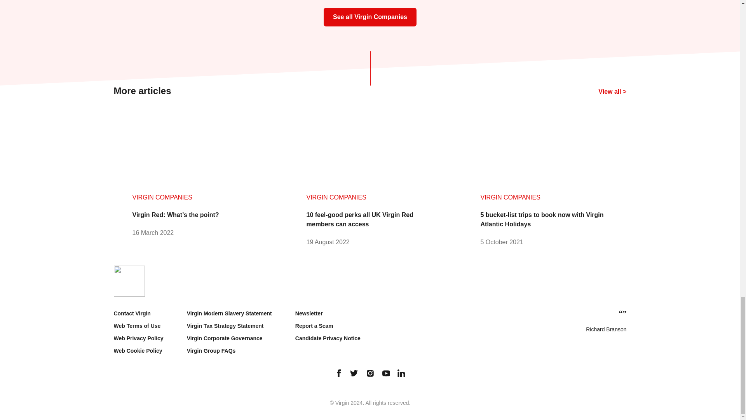 The image size is (746, 420). I want to click on Virgin Corporate Governance, so click(225, 338).